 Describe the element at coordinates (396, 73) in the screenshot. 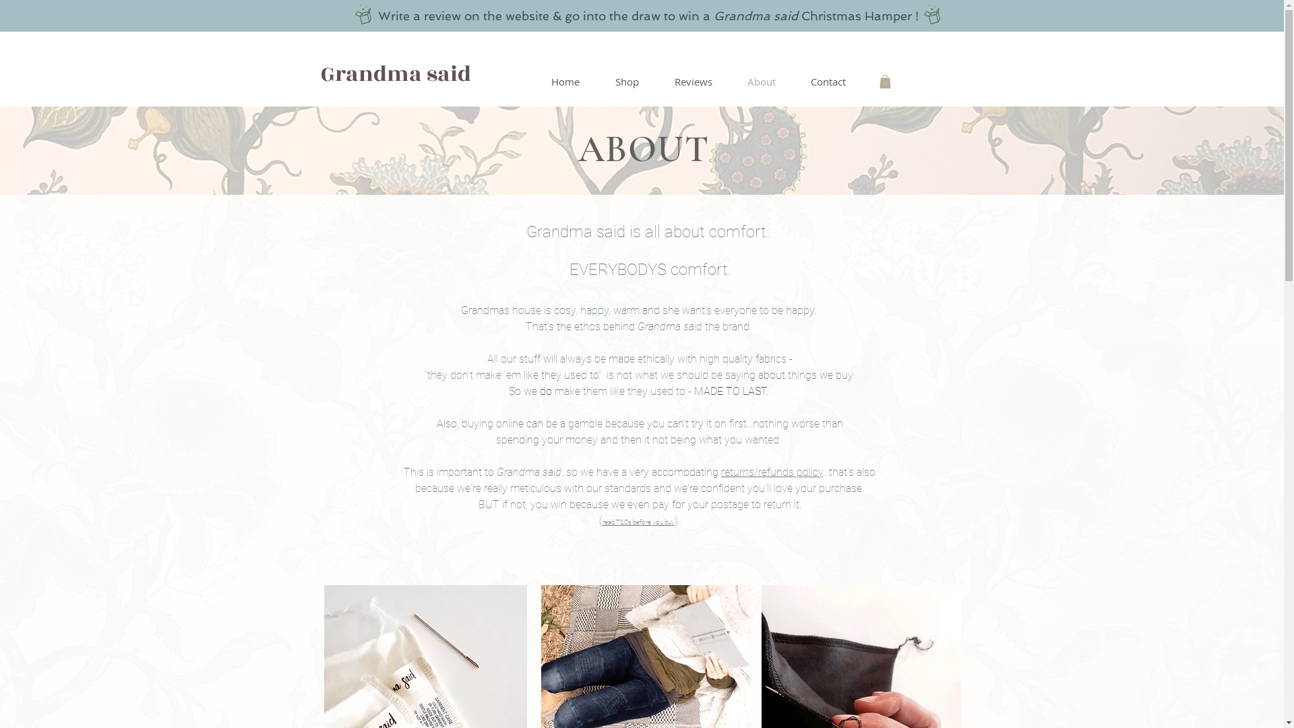

I see `Grandma said` at that location.